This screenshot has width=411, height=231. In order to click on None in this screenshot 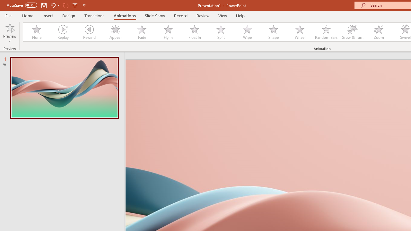, I will do `click(36, 32)`.